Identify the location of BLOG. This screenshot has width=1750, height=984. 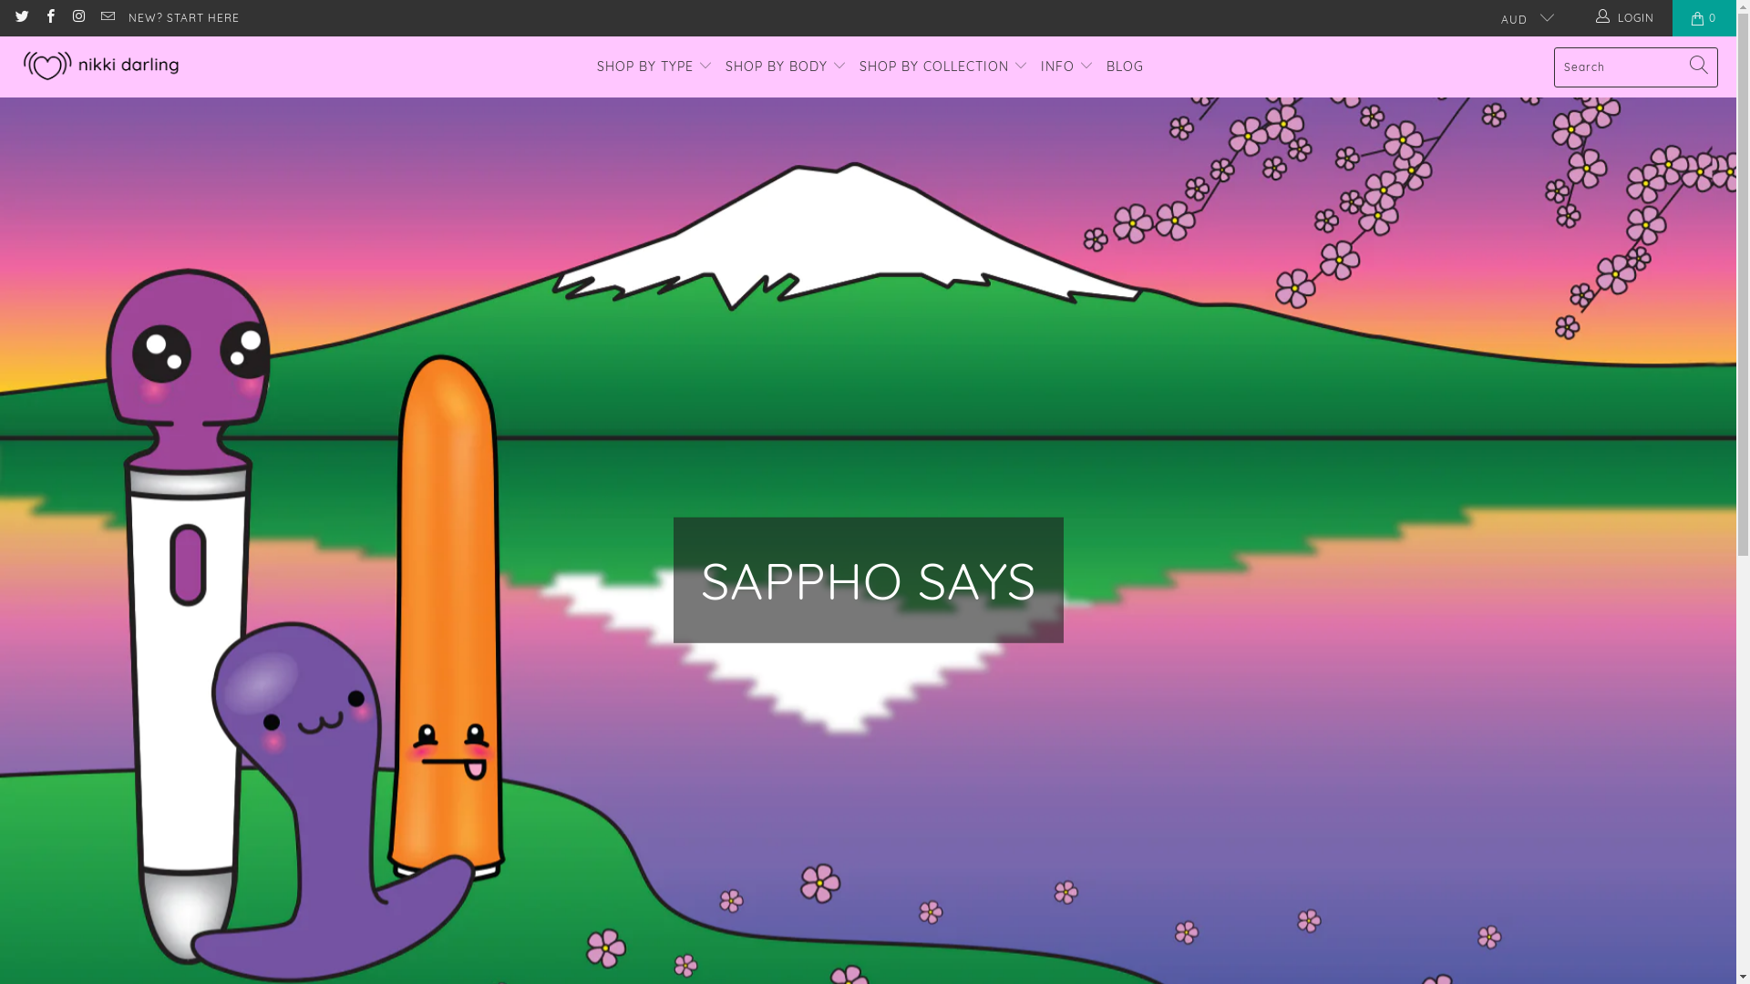
(1125, 67).